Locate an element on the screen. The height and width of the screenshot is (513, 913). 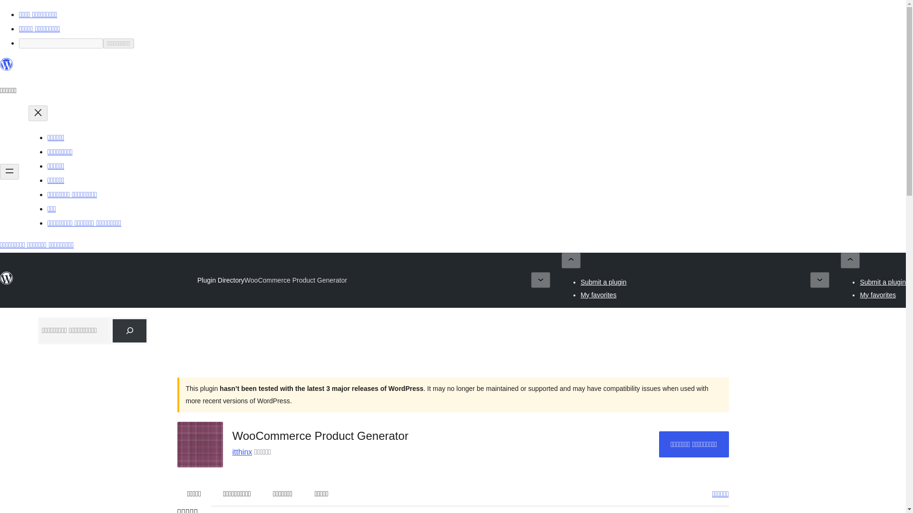
My favorites is located at coordinates (598, 294).